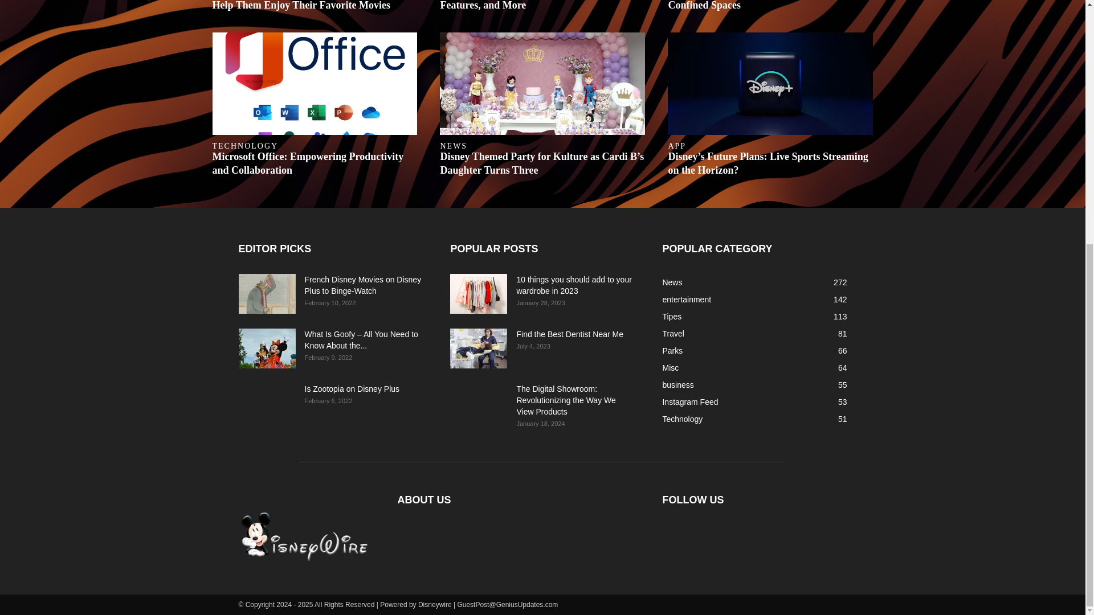 This screenshot has width=1094, height=615. Describe the element at coordinates (315, 83) in the screenshot. I see `Microsoft Office: Empowering Productivity and Collaboration` at that location.